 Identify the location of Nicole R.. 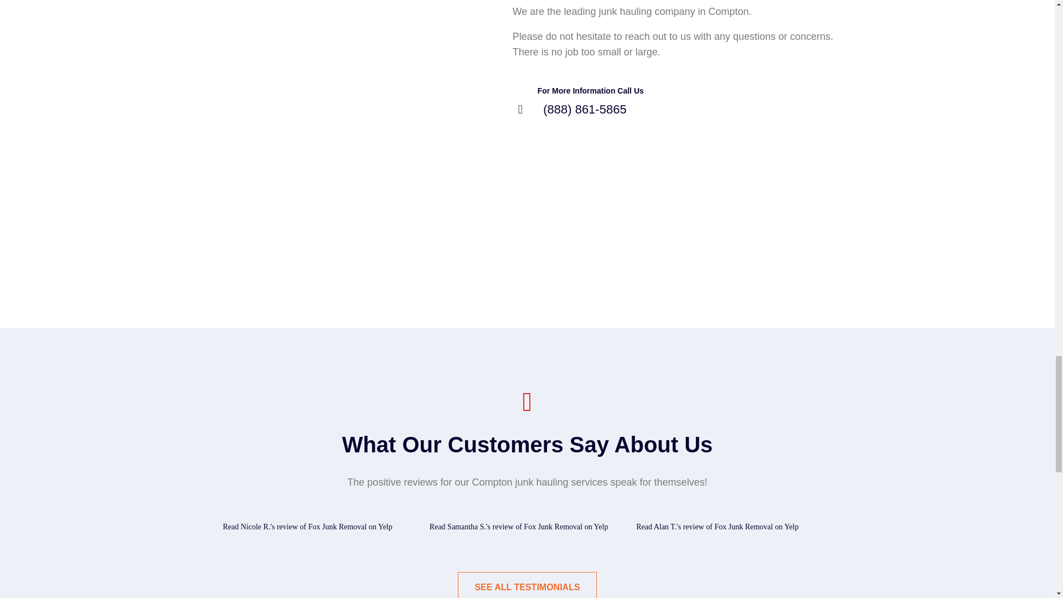
(256, 527).